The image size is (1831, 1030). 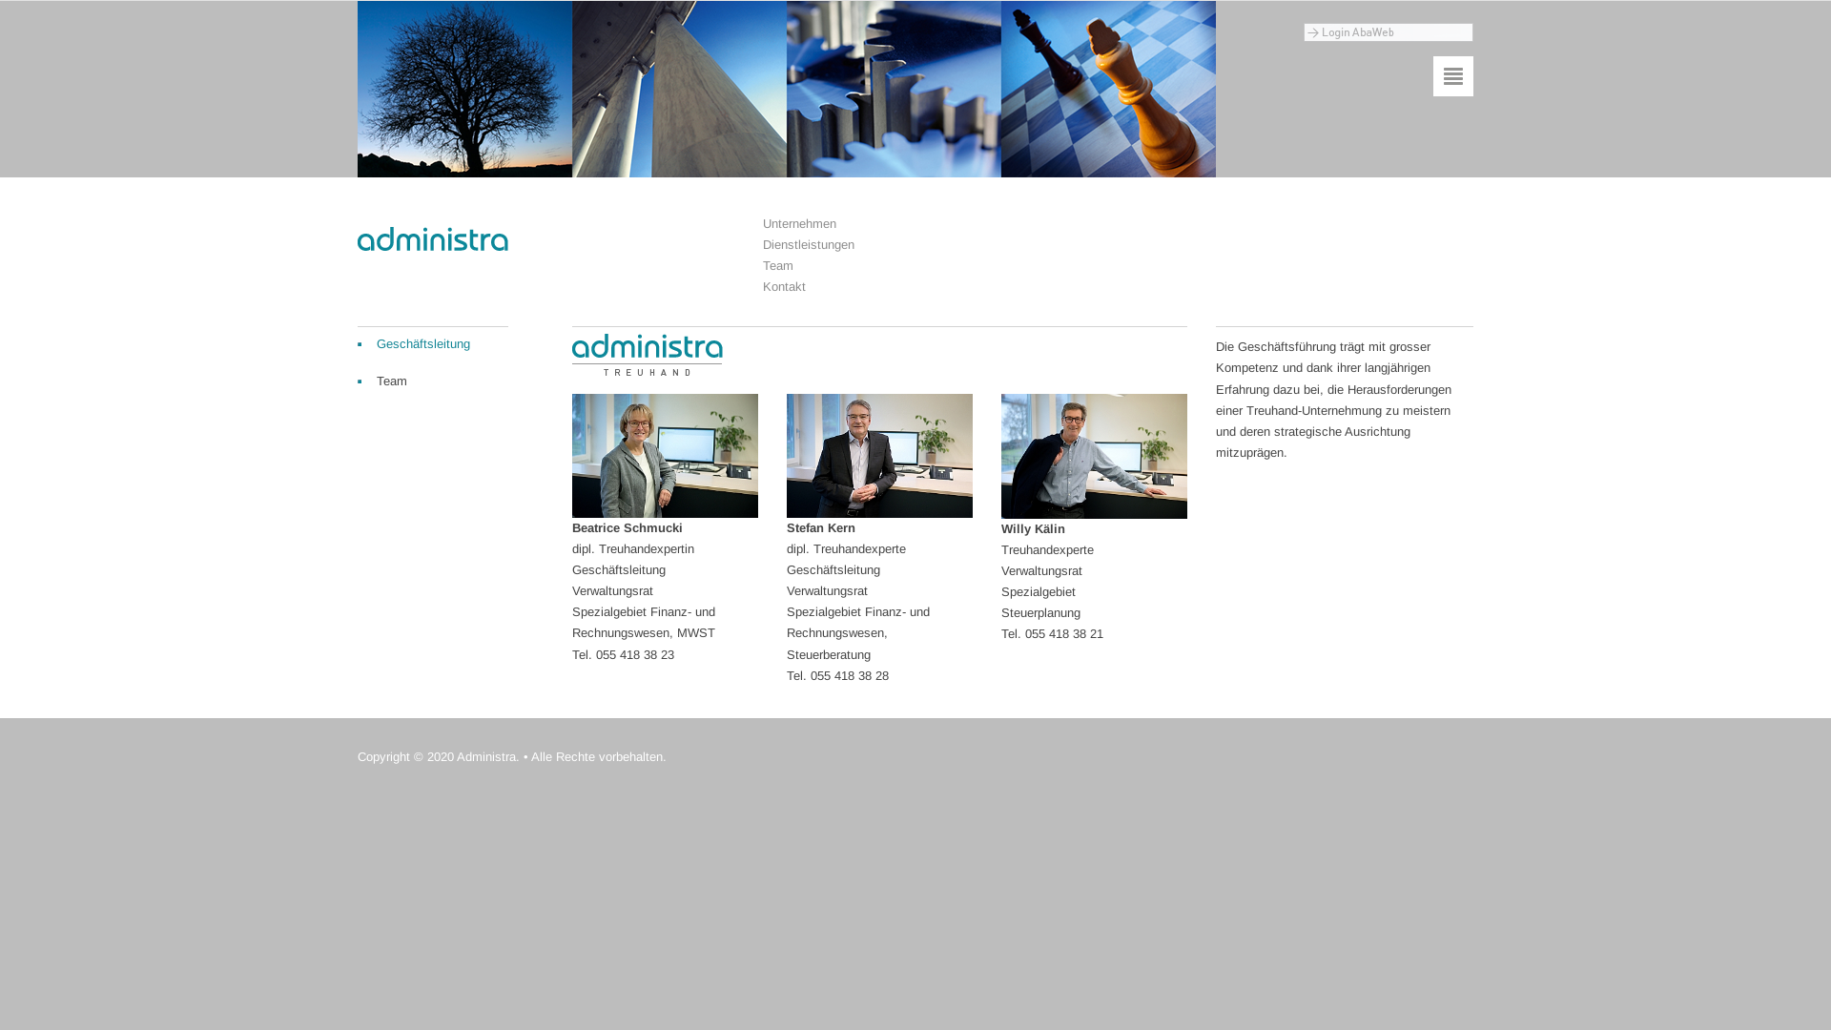 What do you see at coordinates (799, 223) in the screenshot?
I see `Unternehmen` at bounding box center [799, 223].